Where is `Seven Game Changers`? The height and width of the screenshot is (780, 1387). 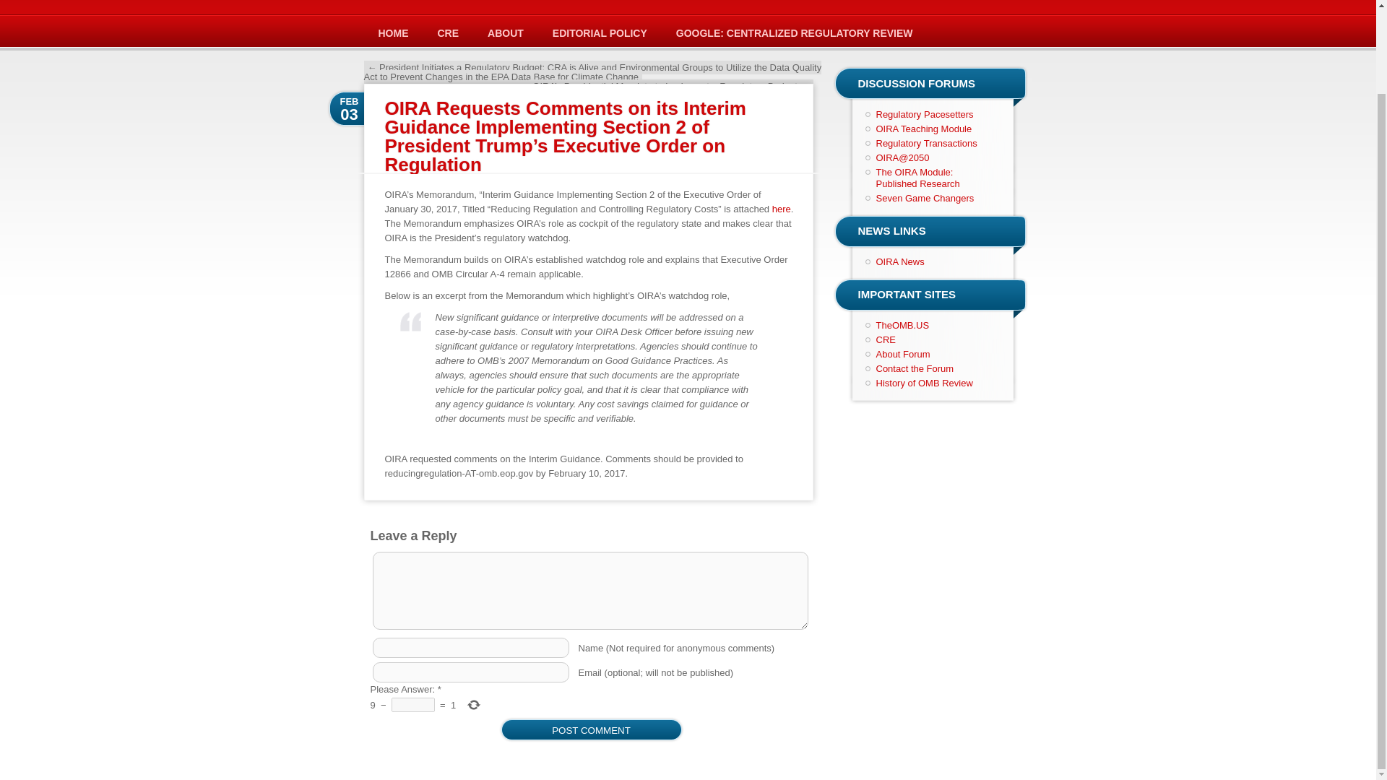
Seven Game Changers is located at coordinates (924, 198).